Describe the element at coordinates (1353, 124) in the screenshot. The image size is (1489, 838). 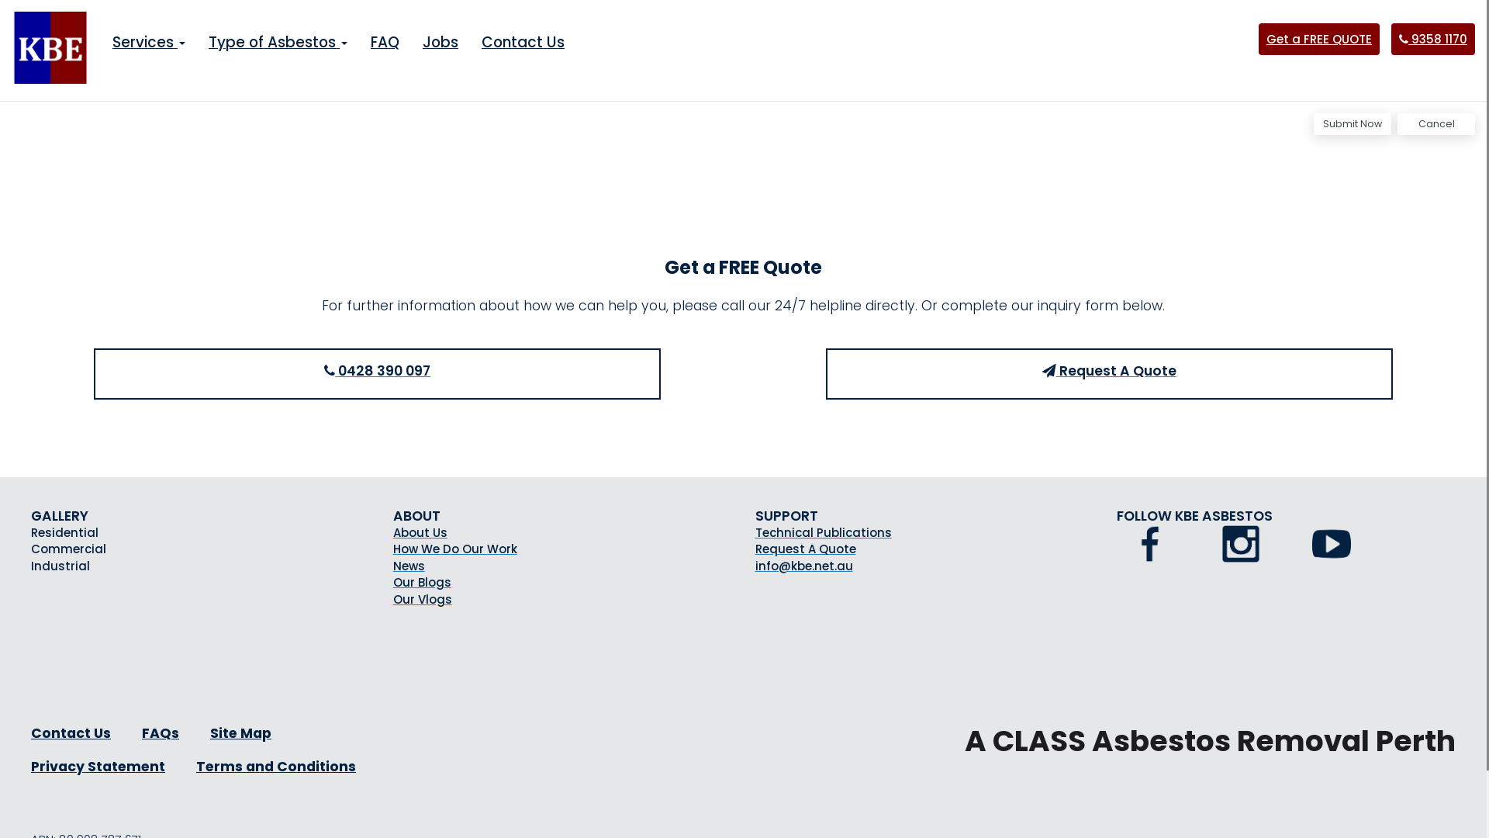
I see `Submit Now` at that location.